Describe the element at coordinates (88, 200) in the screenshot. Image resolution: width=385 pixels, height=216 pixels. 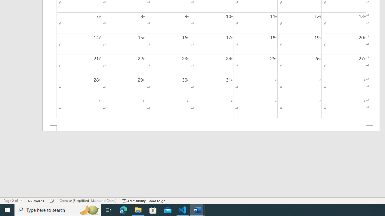
I see `Language Chinese (Simplified, Mainland China)` at that location.